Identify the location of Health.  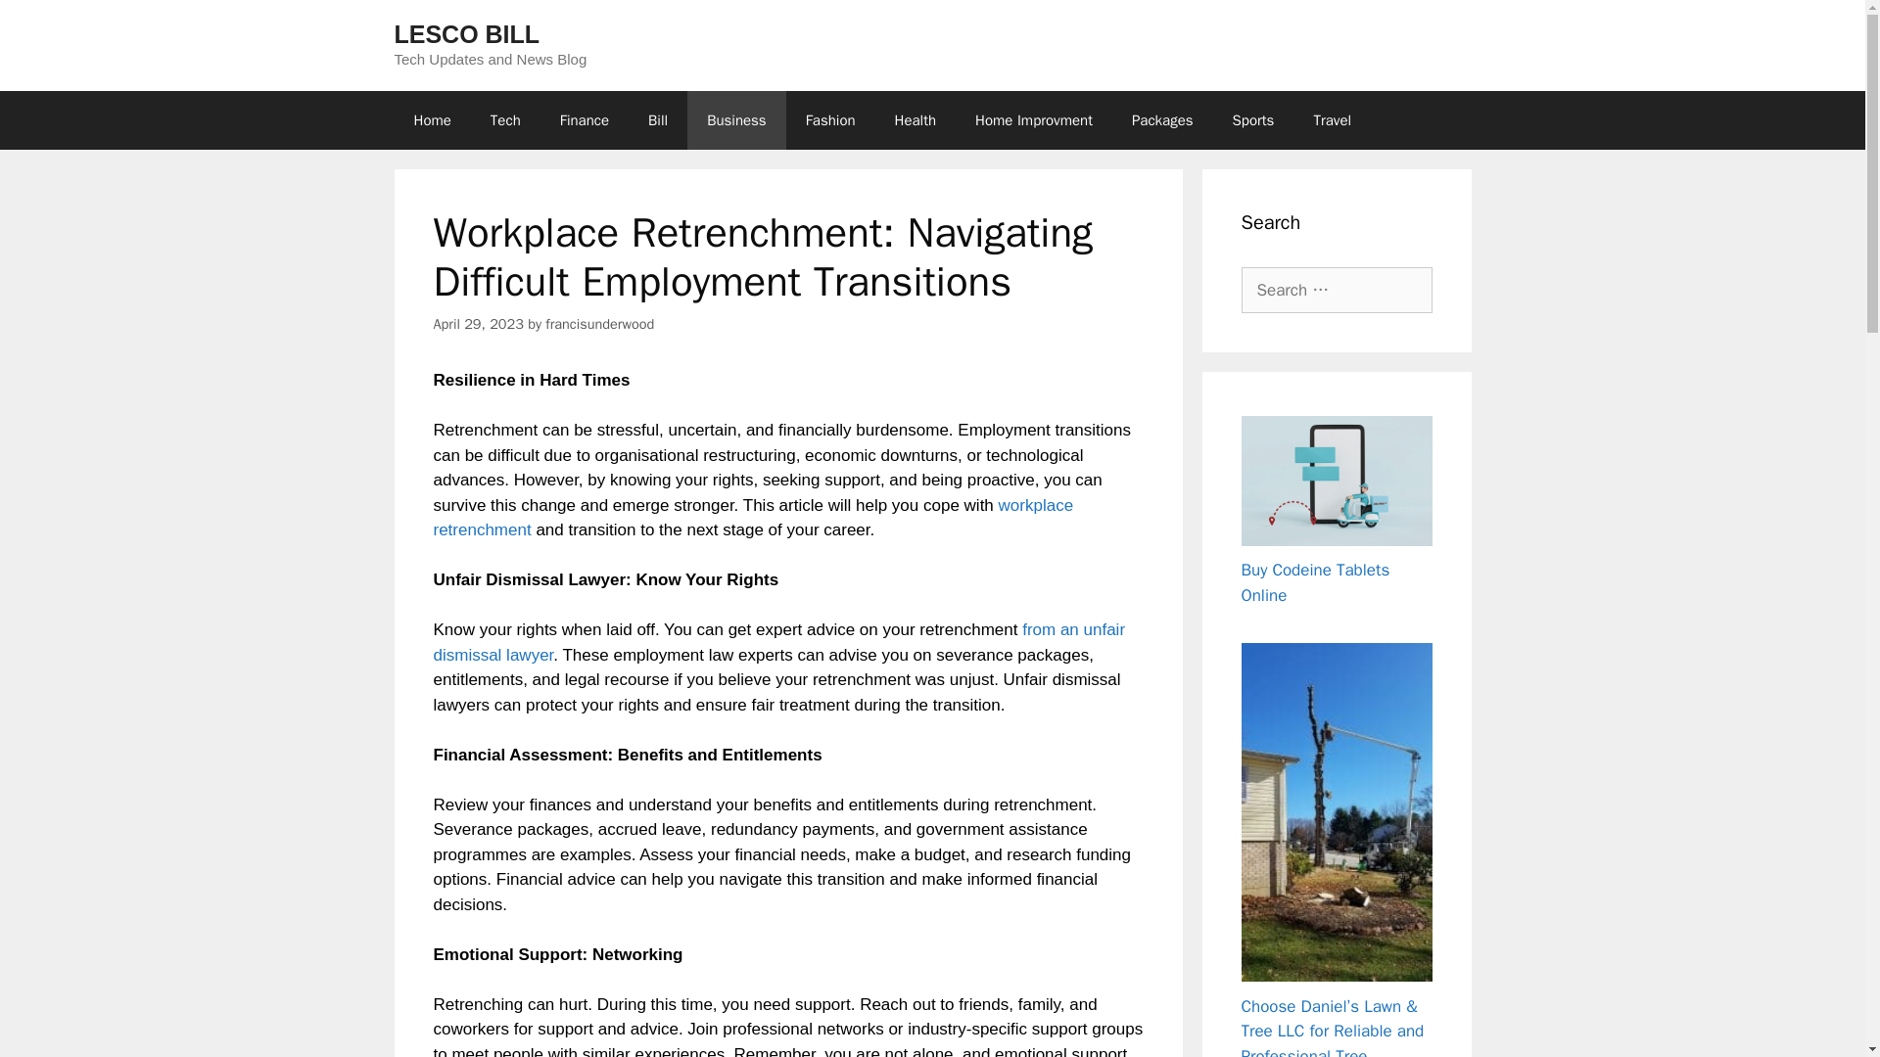
(916, 119).